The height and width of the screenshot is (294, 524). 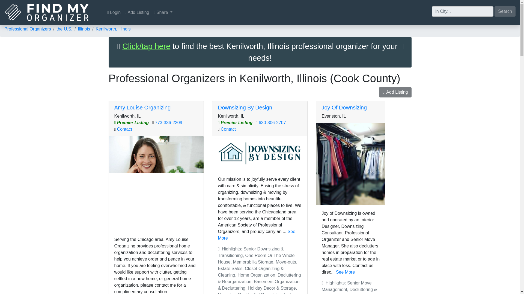 What do you see at coordinates (137, 12) in the screenshot?
I see `Add Listing` at bounding box center [137, 12].